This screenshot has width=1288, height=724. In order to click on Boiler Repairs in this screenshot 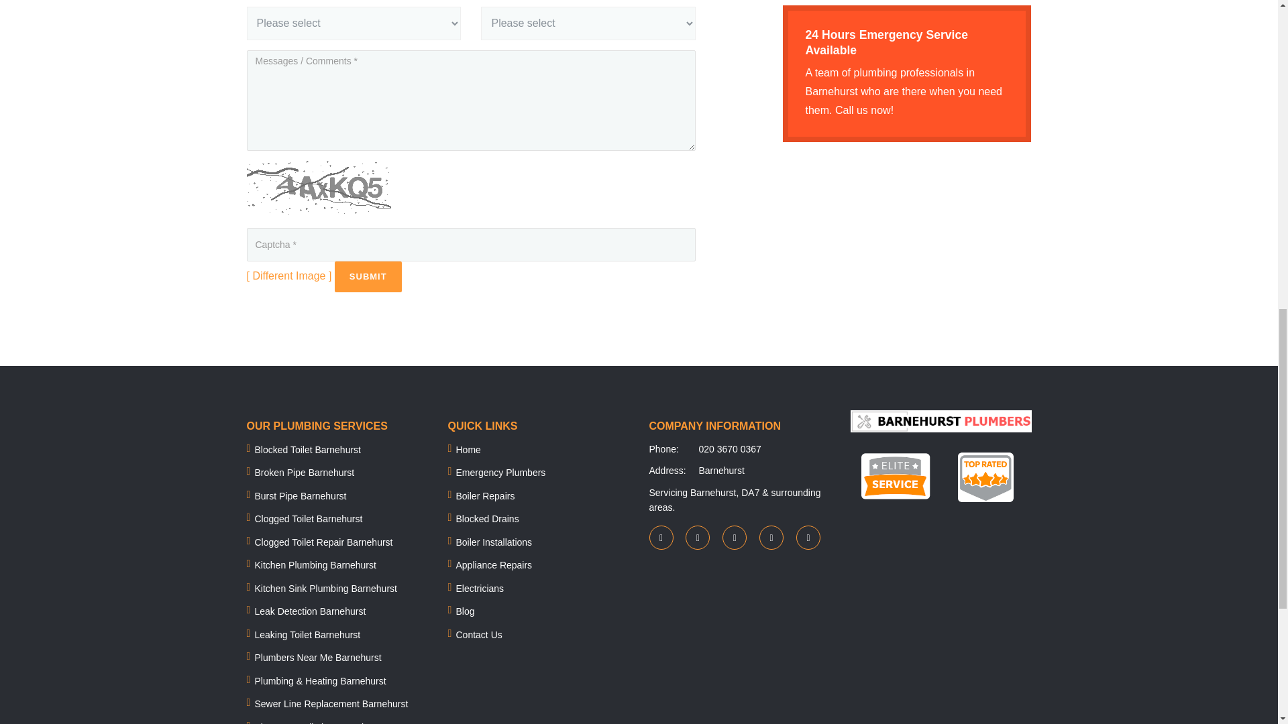, I will do `click(486, 496)`.